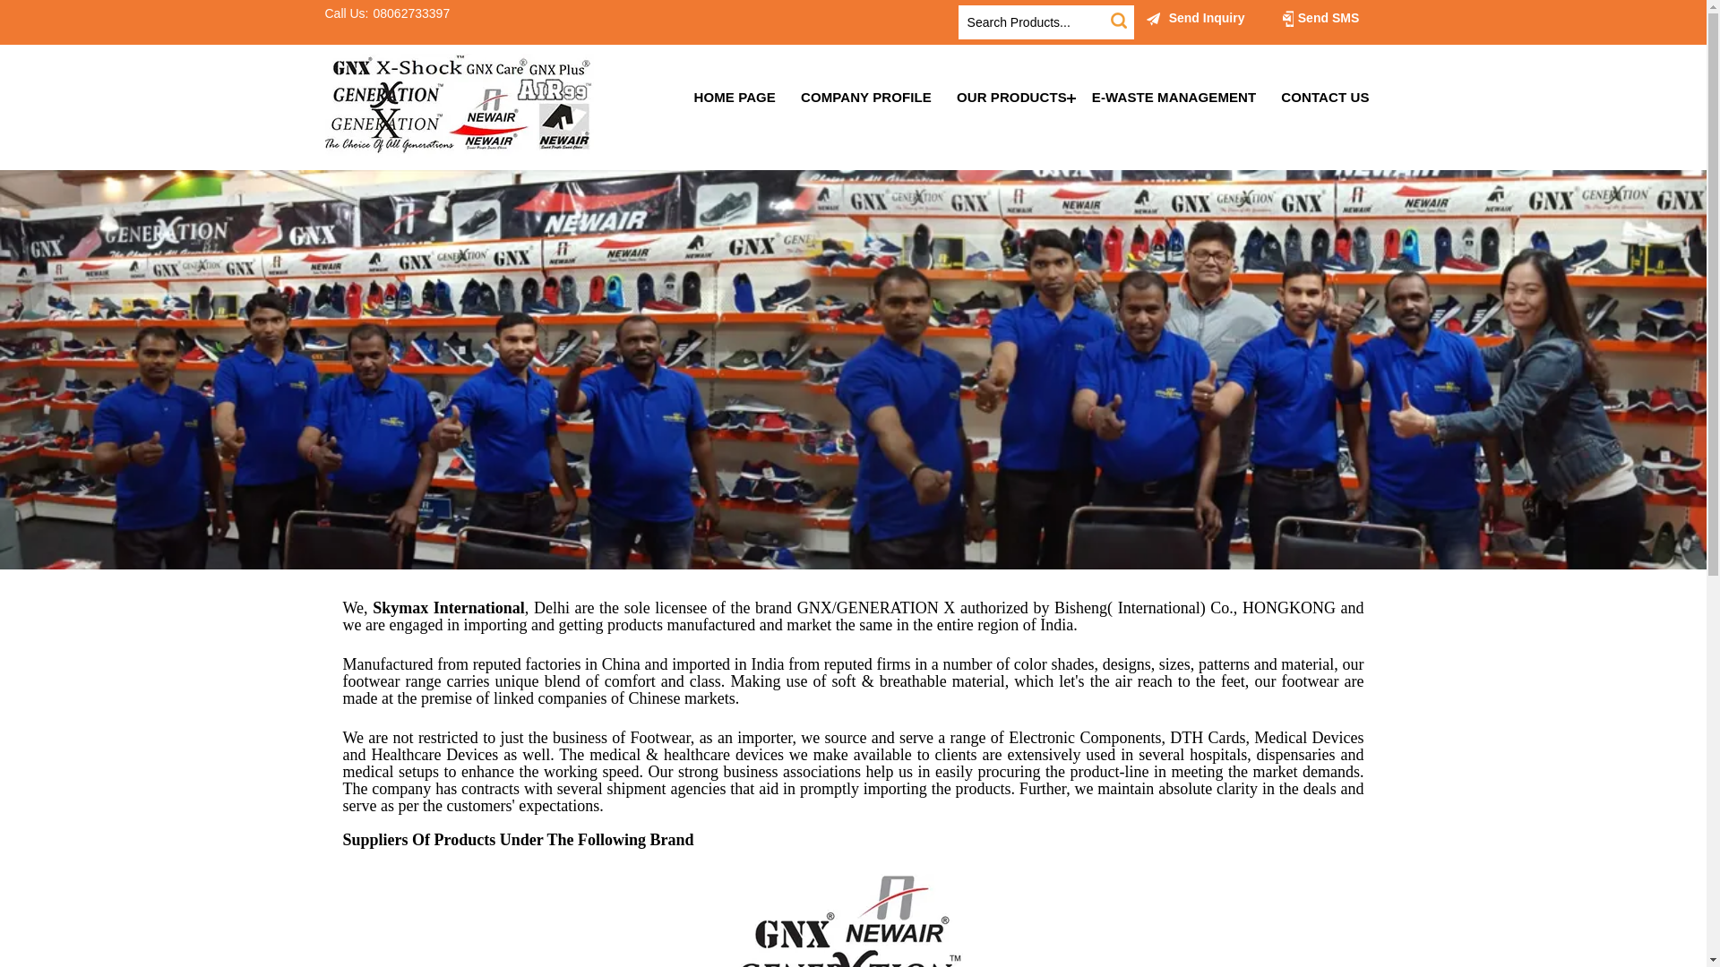 The width and height of the screenshot is (1720, 967). What do you see at coordinates (1154, 18) in the screenshot?
I see `Send Inquiry` at bounding box center [1154, 18].